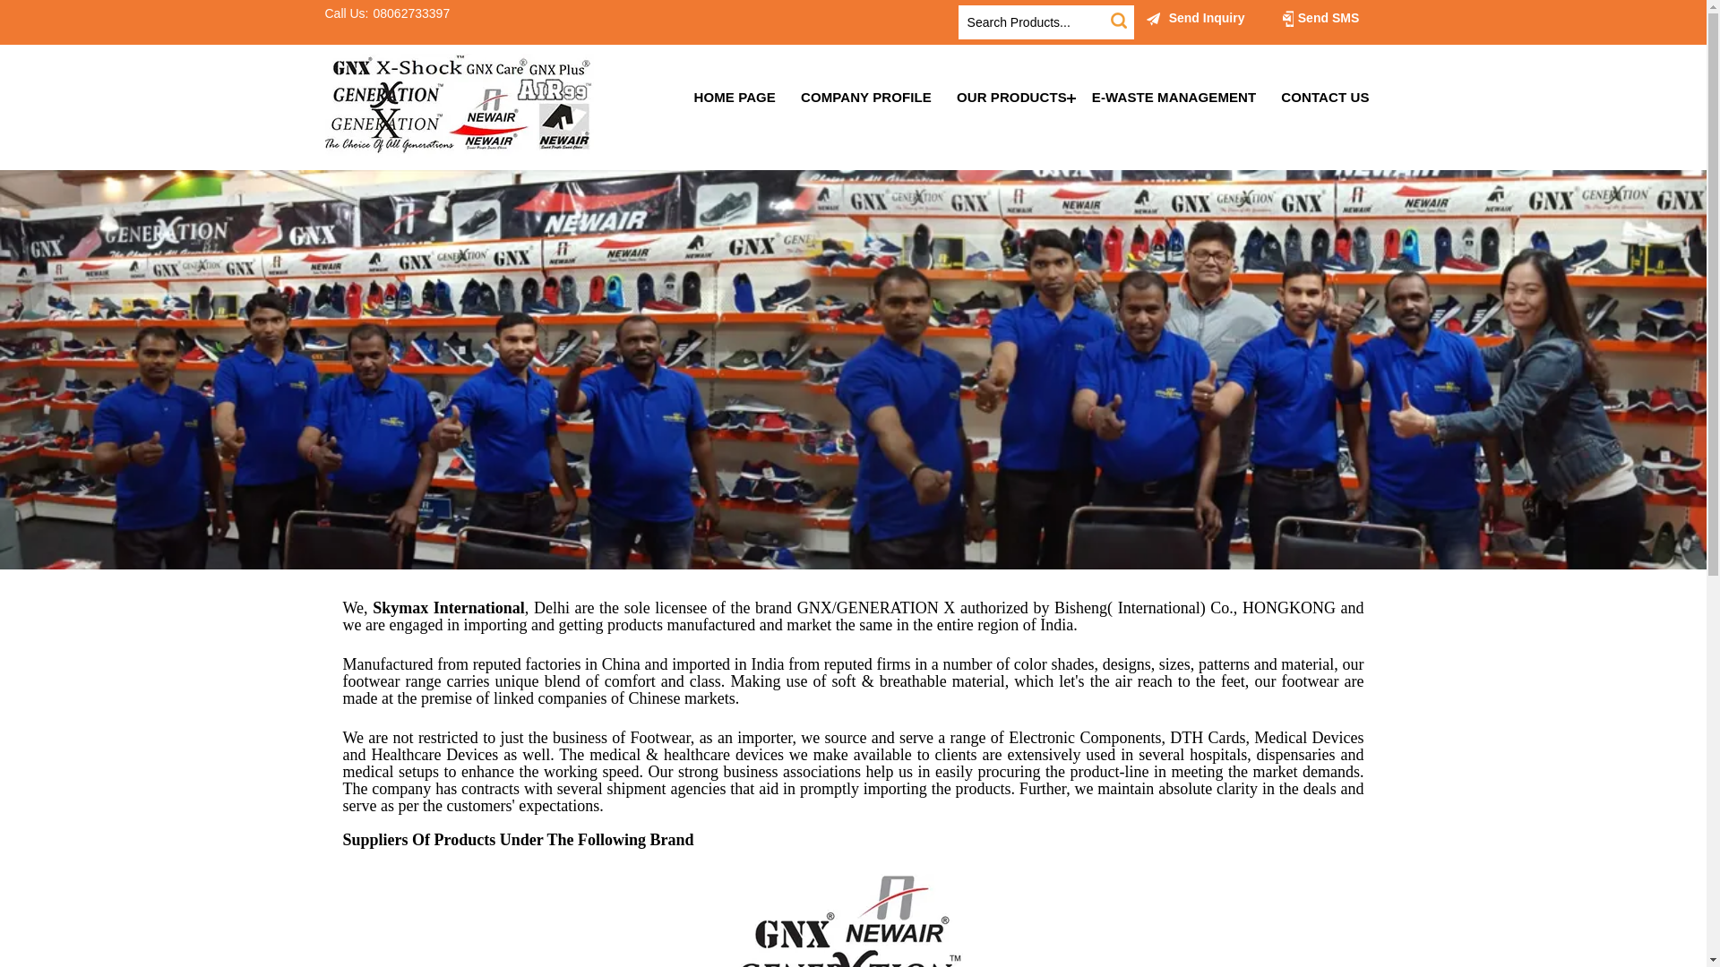 The width and height of the screenshot is (1720, 967). What do you see at coordinates (1154, 18) in the screenshot?
I see `Send Inquiry` at bounding box center [1154, 18].